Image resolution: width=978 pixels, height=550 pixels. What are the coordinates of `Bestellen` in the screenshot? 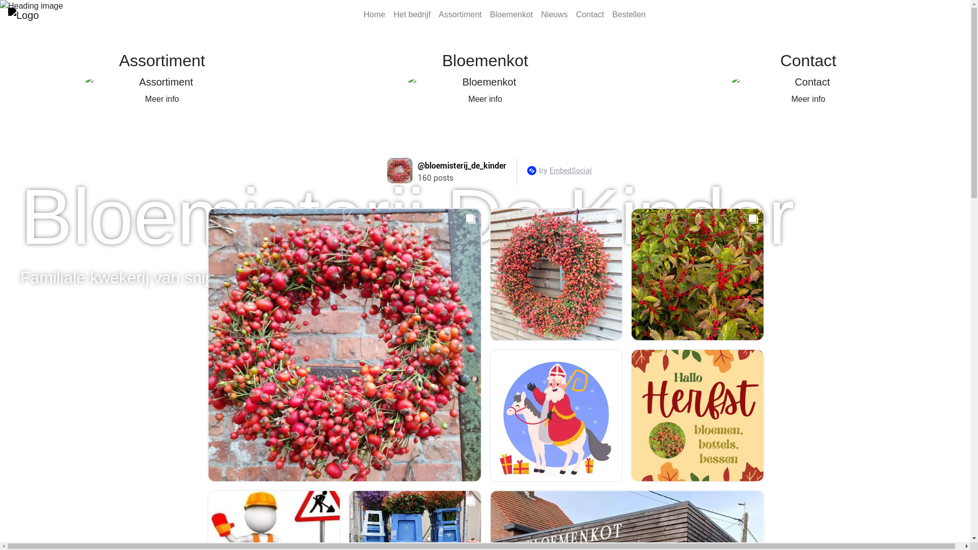 It's located at (629, 15).